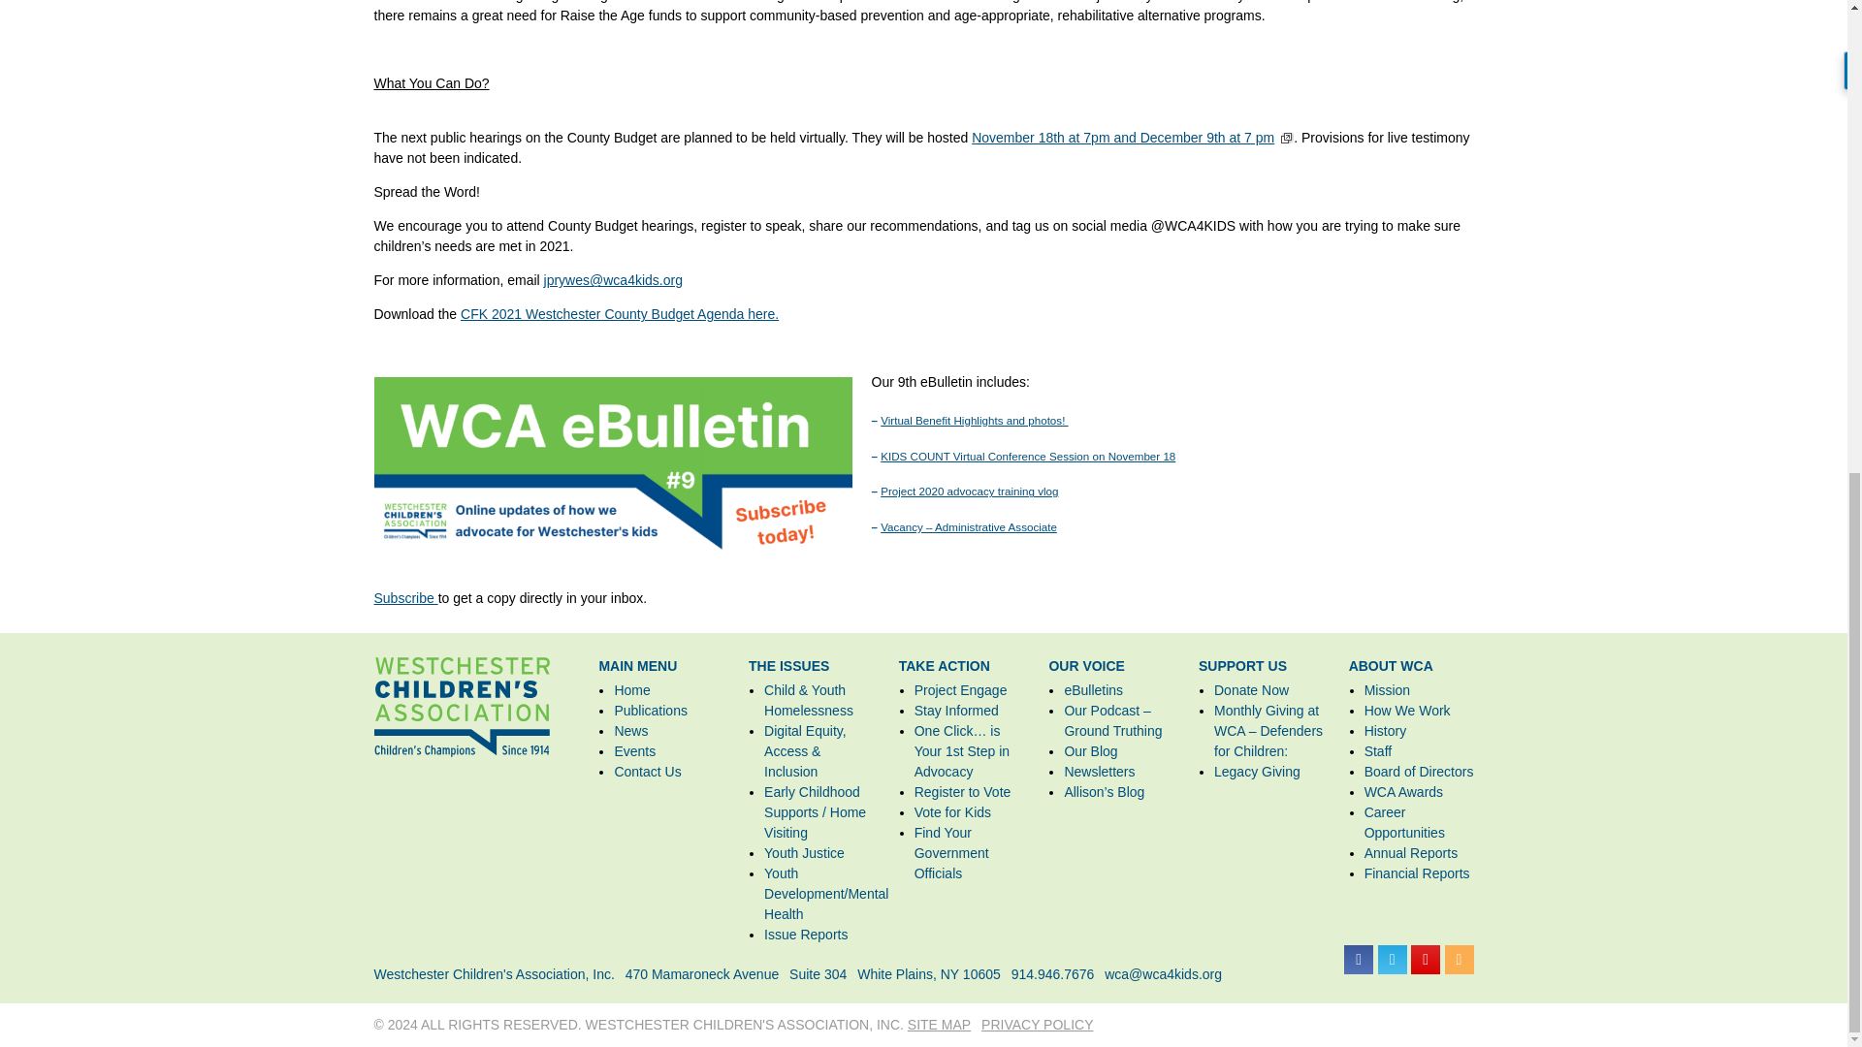 The height and width of the screenshot is (1047, 1862). What do you see at coordinates (1393, 960) in the screenshot?
I see `Follow WCA4Kids.org on Twitter` at bounding box center [1393, 960].